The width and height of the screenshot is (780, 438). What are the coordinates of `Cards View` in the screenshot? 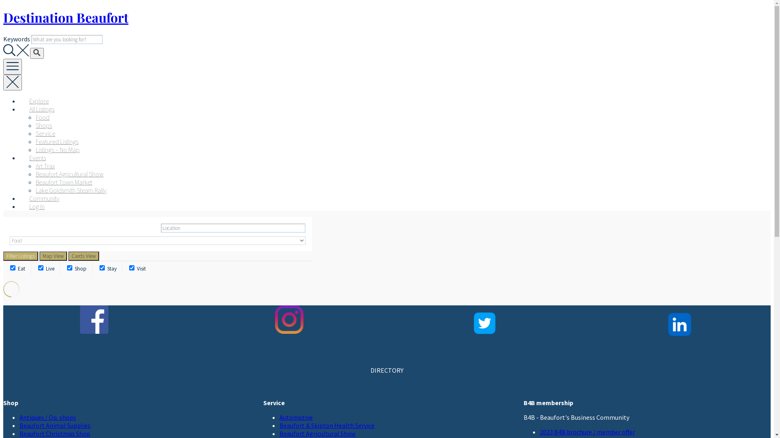 It's located at (84, 256).